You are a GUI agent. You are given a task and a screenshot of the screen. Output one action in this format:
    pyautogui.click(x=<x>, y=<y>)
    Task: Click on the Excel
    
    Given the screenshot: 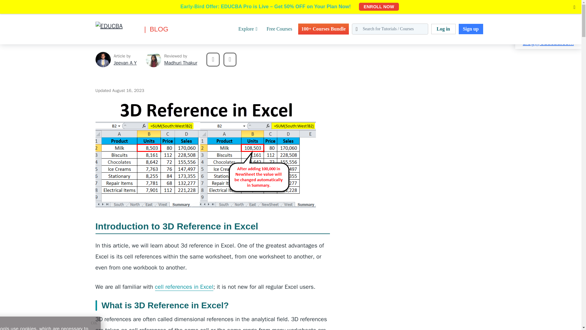 What is the action you would take?
    pyautogui.click(x=21, y=4)
    